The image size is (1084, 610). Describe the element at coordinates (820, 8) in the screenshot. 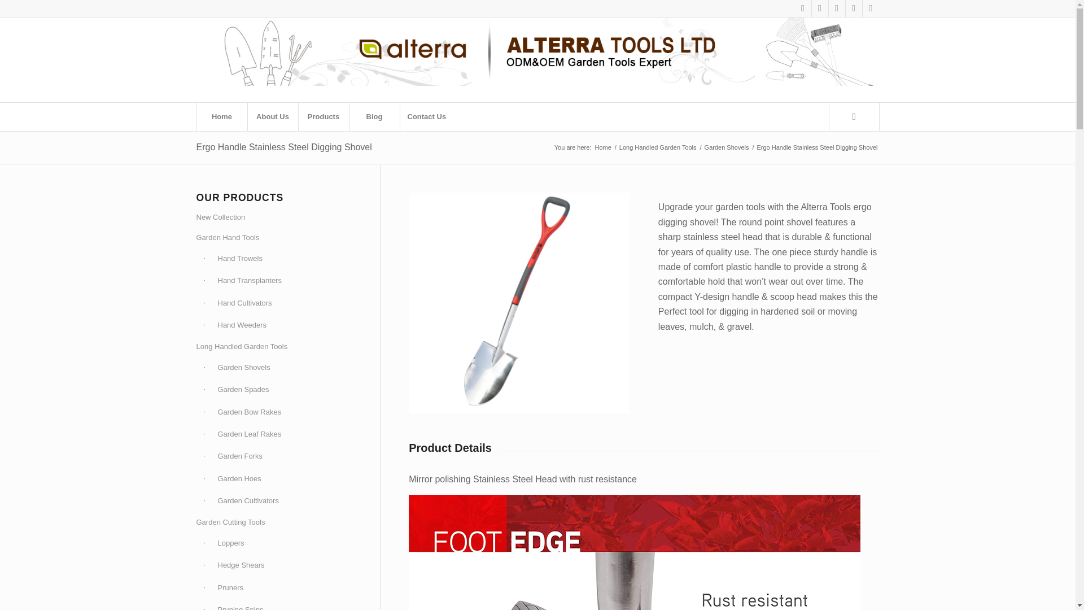

I see `Twitter` at that location.